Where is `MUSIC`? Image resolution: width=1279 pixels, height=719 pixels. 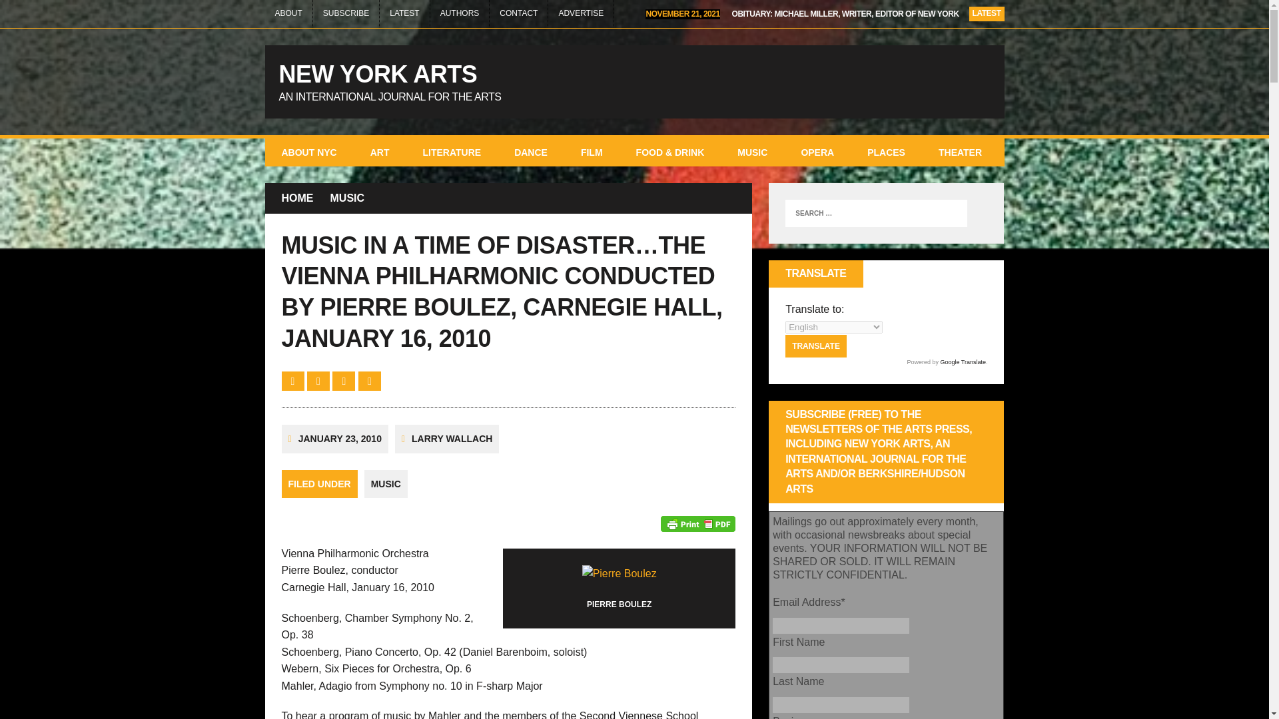 MUSIC is located at coordinates (347, 198).